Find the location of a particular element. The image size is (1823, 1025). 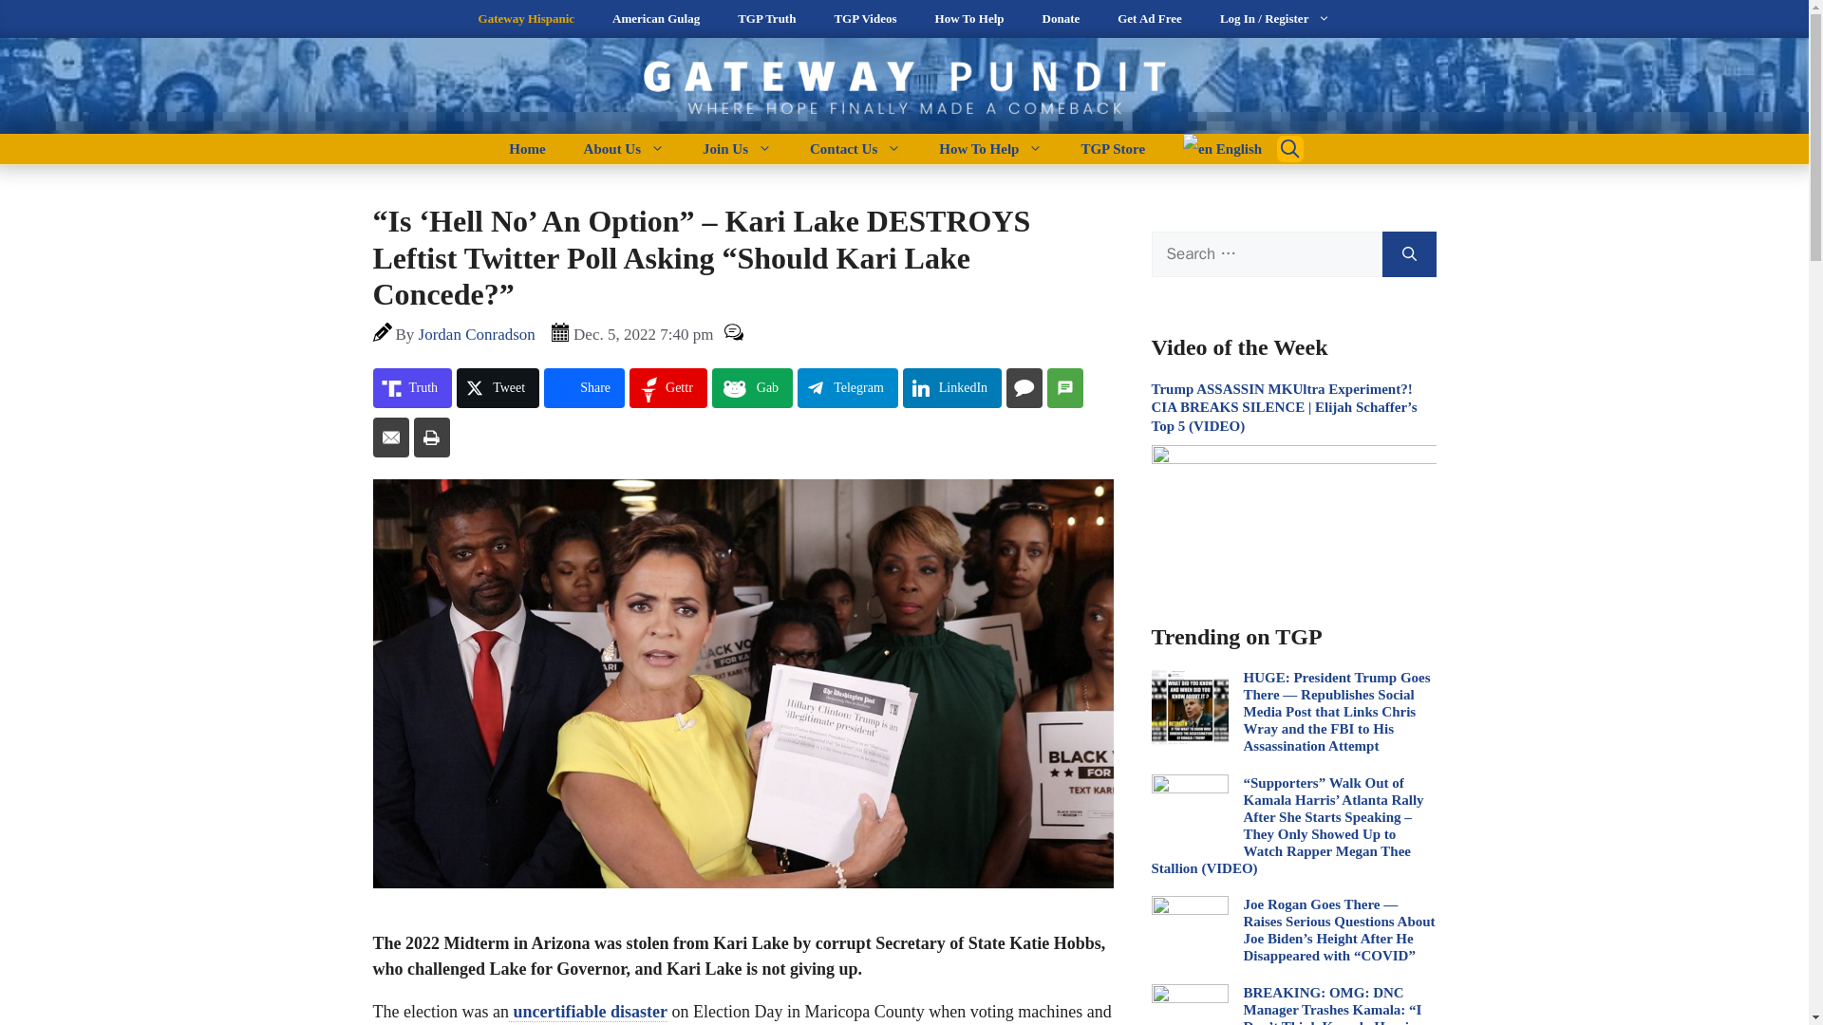

How To Help is located at coordinates (969, 19).